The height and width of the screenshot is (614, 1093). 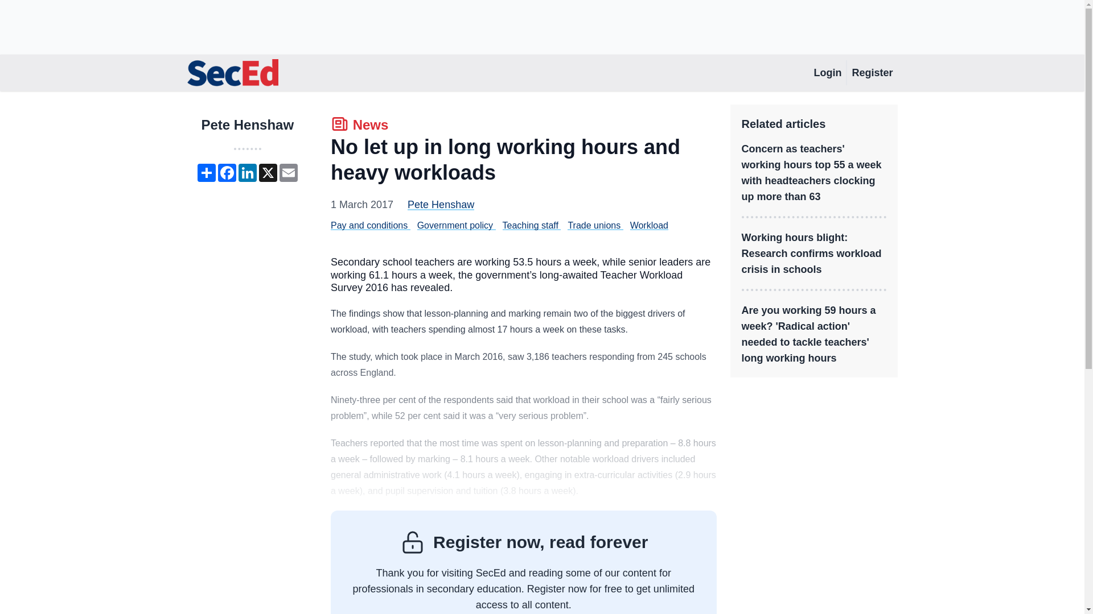 What do you see at coordinates (827, 73) in the screenshot?
I see `Login` at bounding box center [827, 73].